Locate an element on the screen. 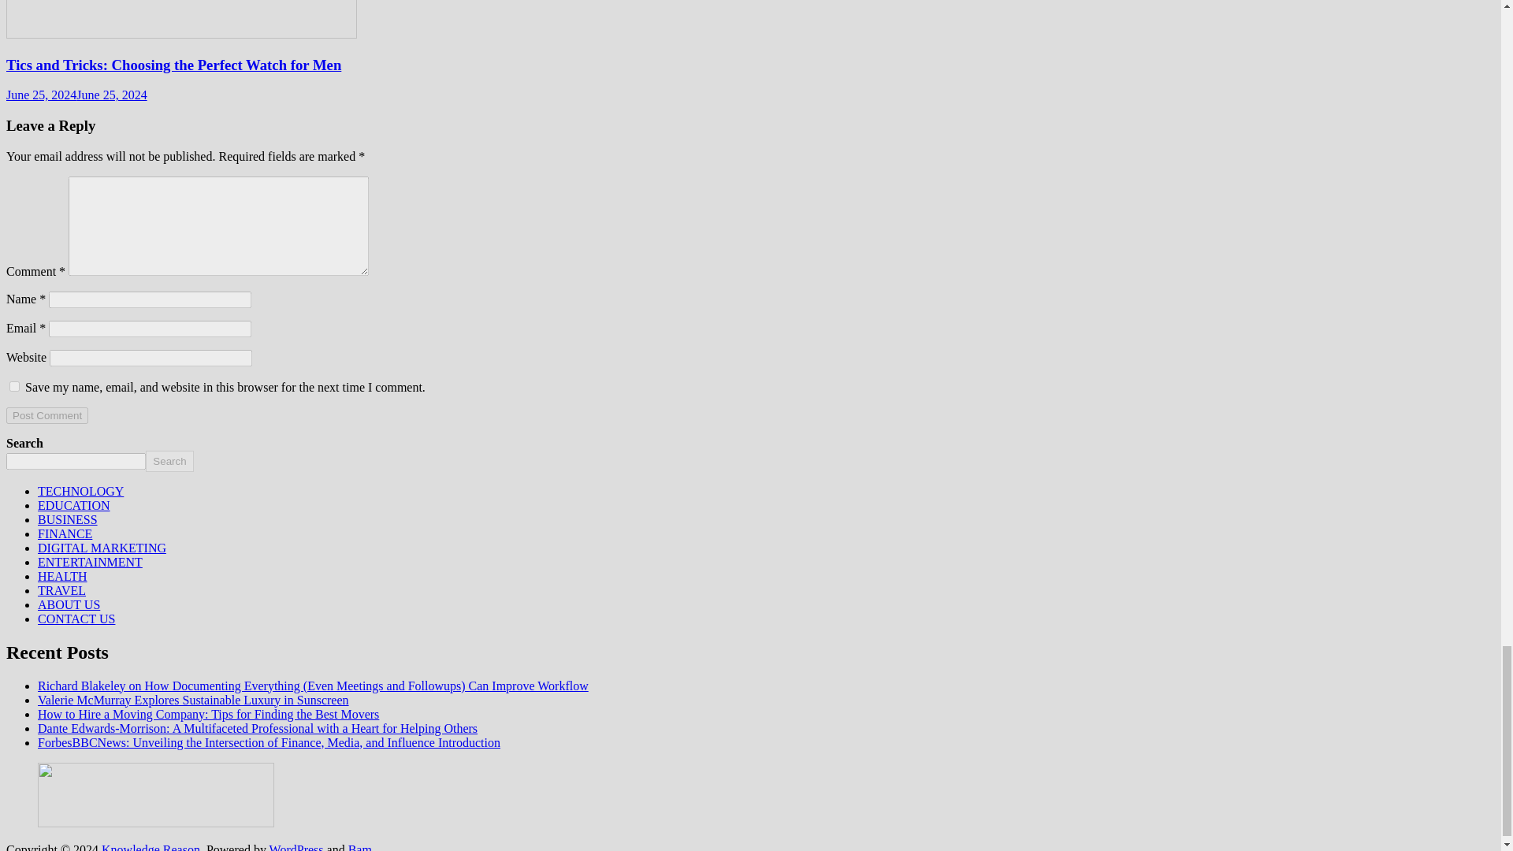 The height and width of the screenshot is (851, 1513). Post Comment is located at coordinates (46, 415).